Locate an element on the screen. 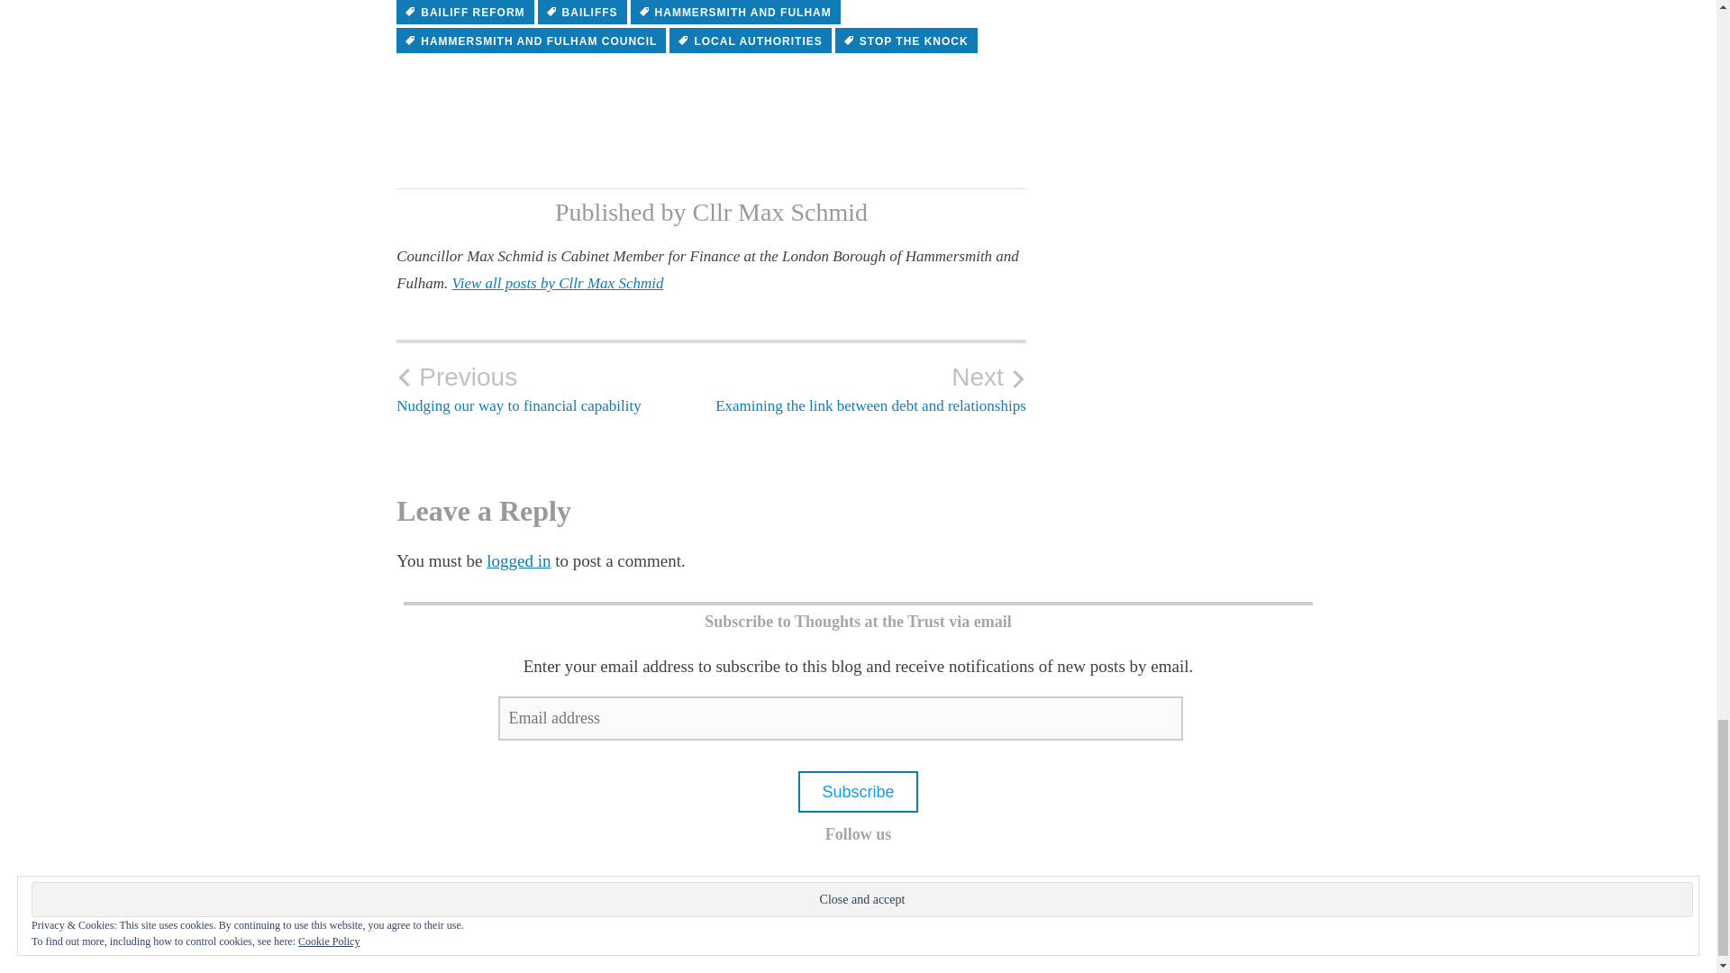 The height and width of the screenshot is (973, 1730). LOCAL AUTHORITIES is located at coordinates (735, 13).